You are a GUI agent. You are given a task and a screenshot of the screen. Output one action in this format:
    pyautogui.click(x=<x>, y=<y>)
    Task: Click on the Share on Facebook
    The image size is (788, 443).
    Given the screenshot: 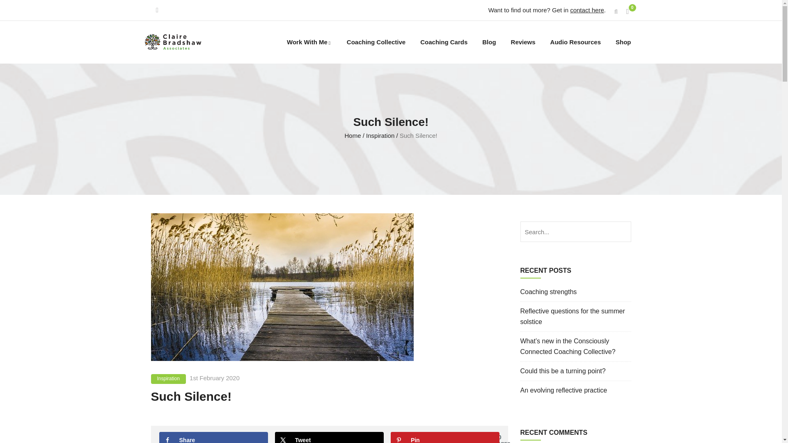 What is the action you would take?
    pyautogui.click(x=213, y=437)
    